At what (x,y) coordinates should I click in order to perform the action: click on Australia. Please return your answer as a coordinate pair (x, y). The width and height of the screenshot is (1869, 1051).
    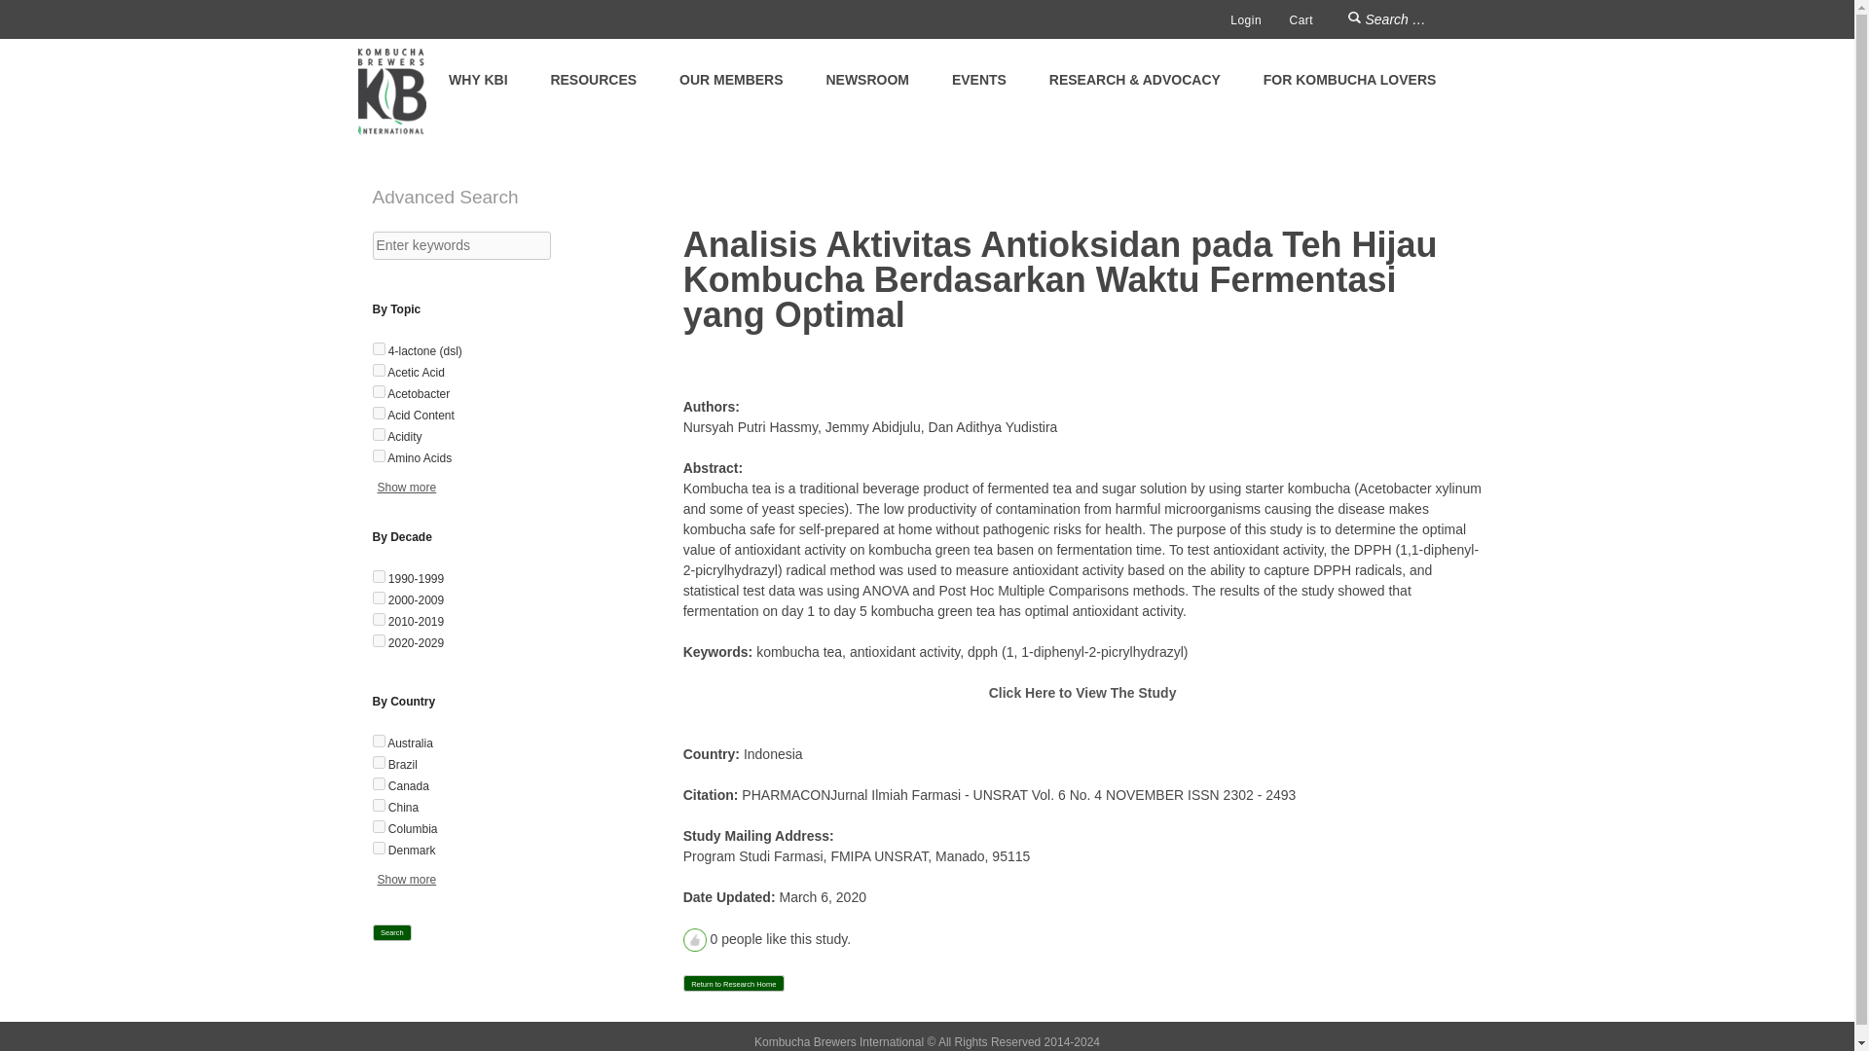
    Looking at the image, I should click on (378, 740).